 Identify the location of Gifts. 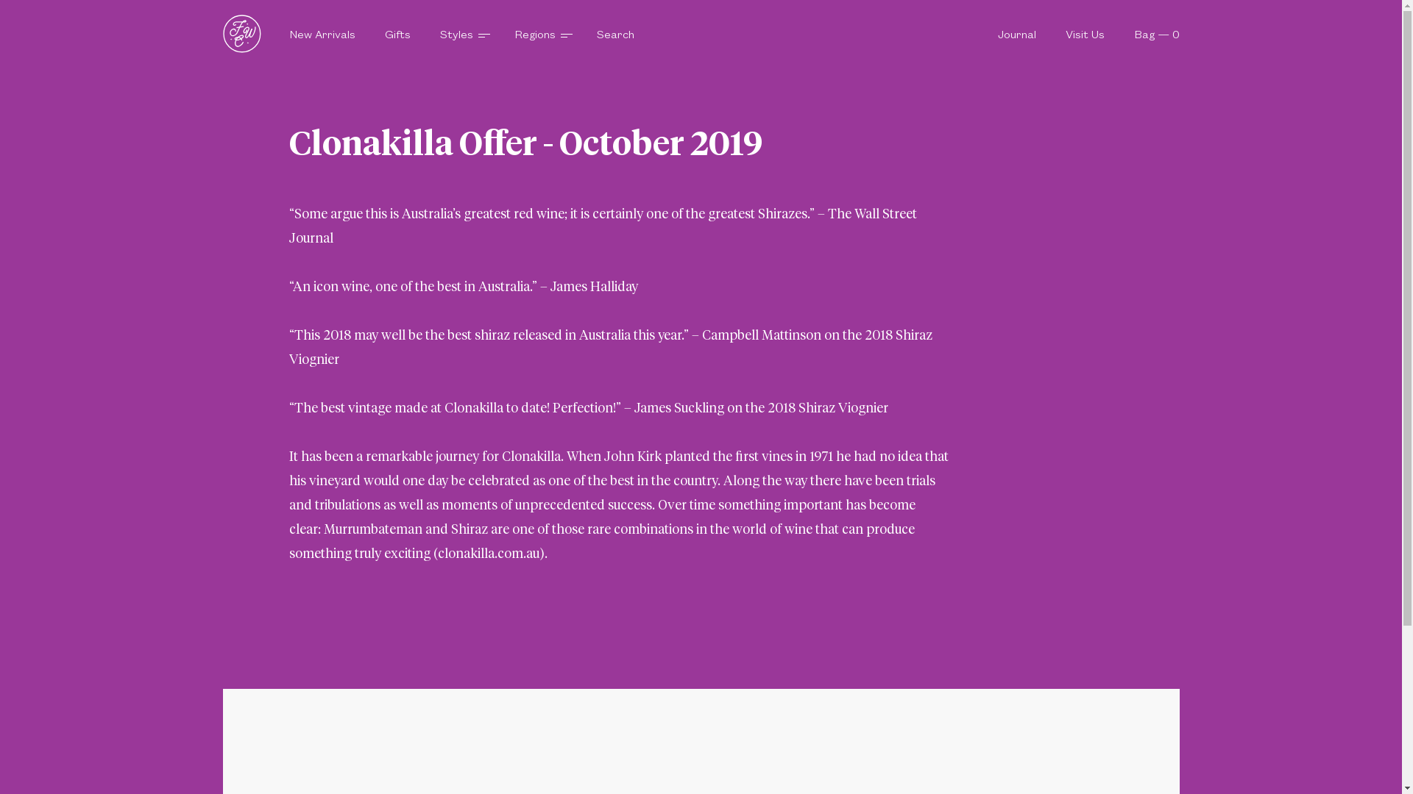
(397, 34).